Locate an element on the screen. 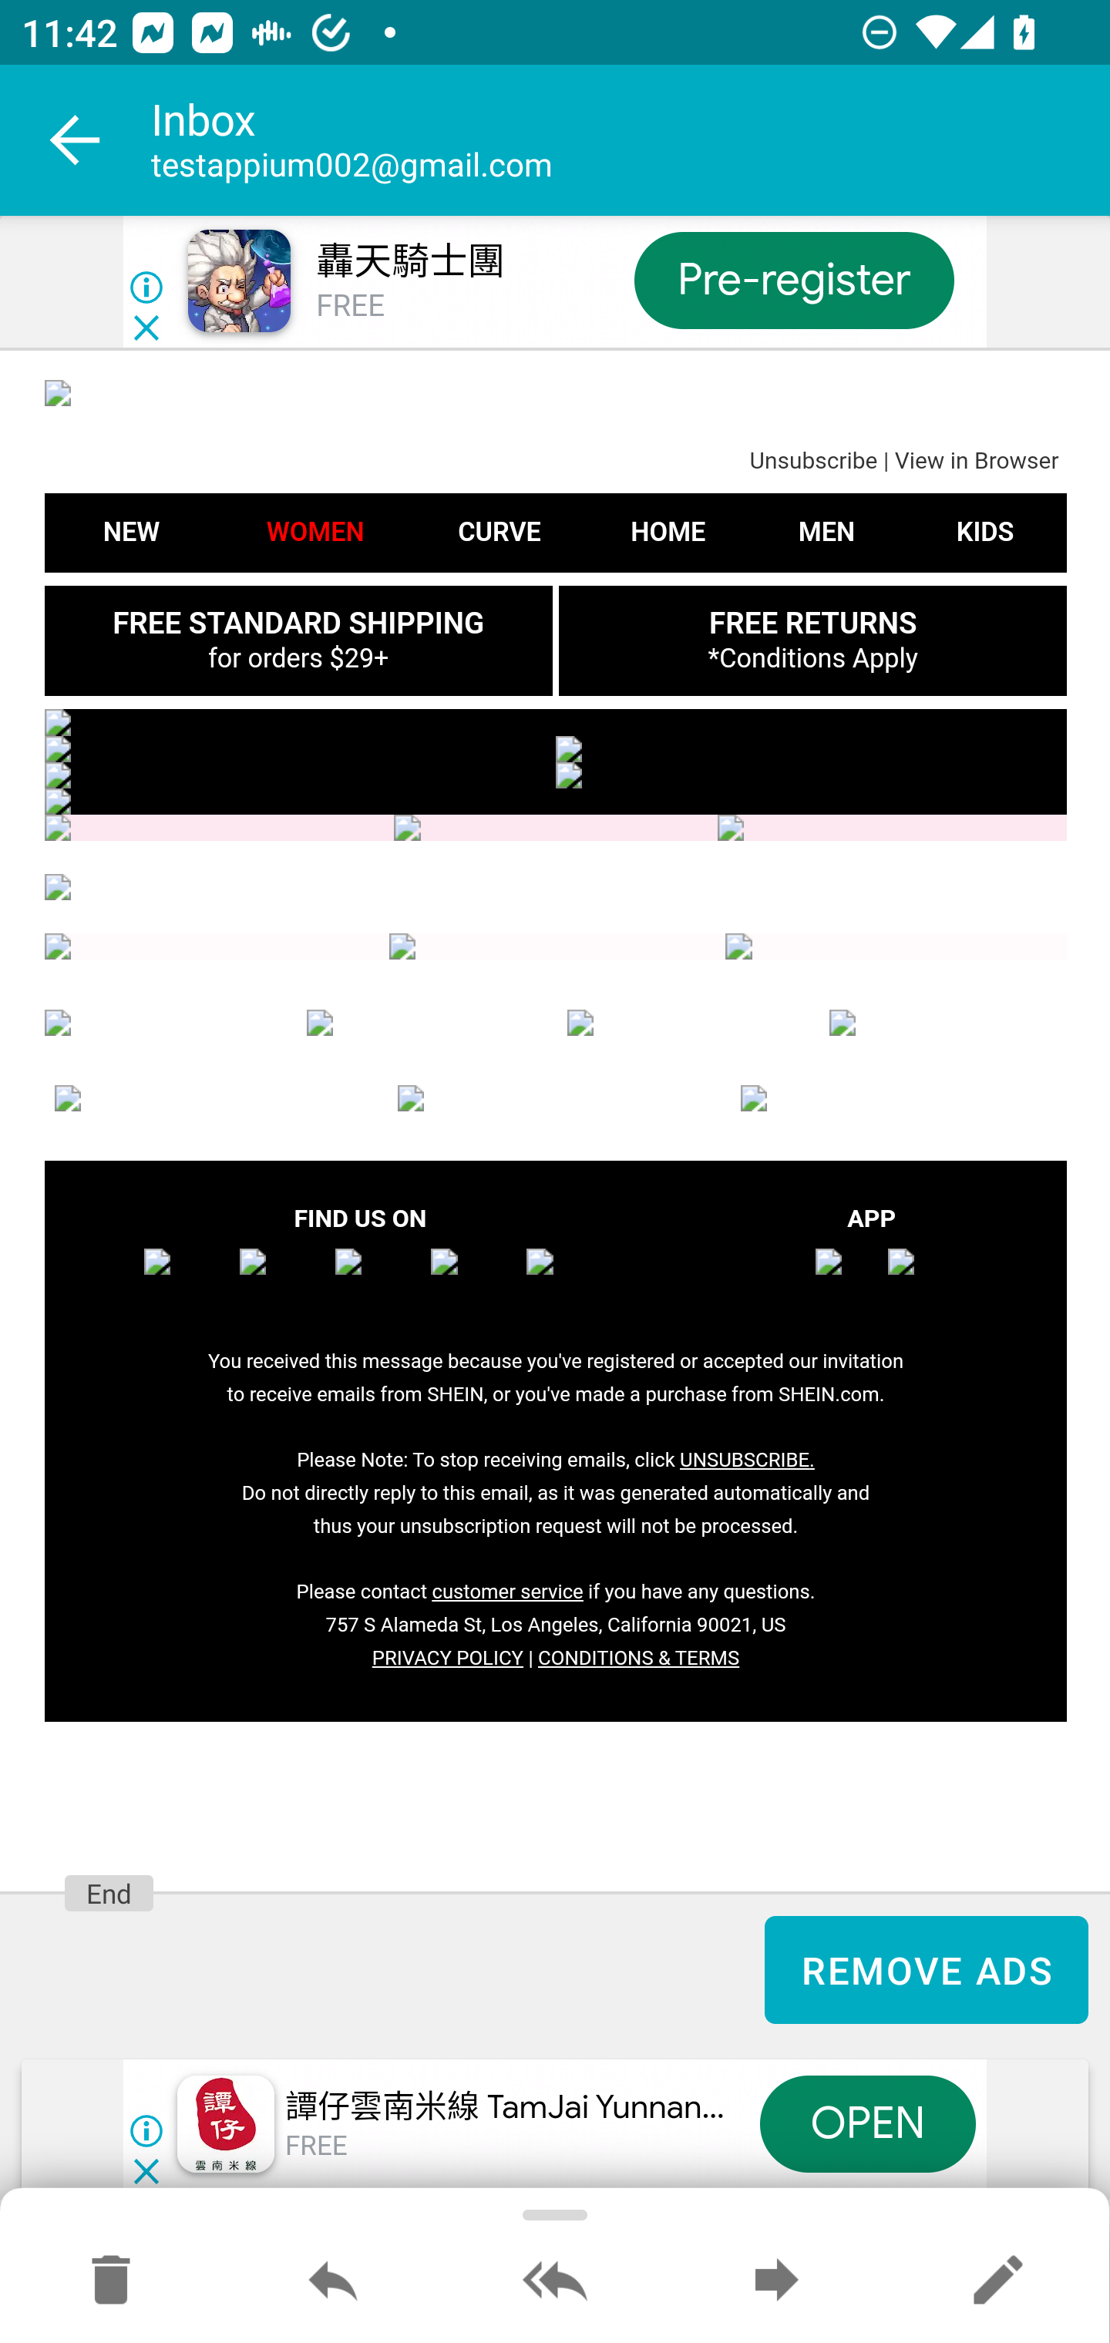 This screenshot has height=2343, width=1110. WOMEN is located at coordinates (315, 533).